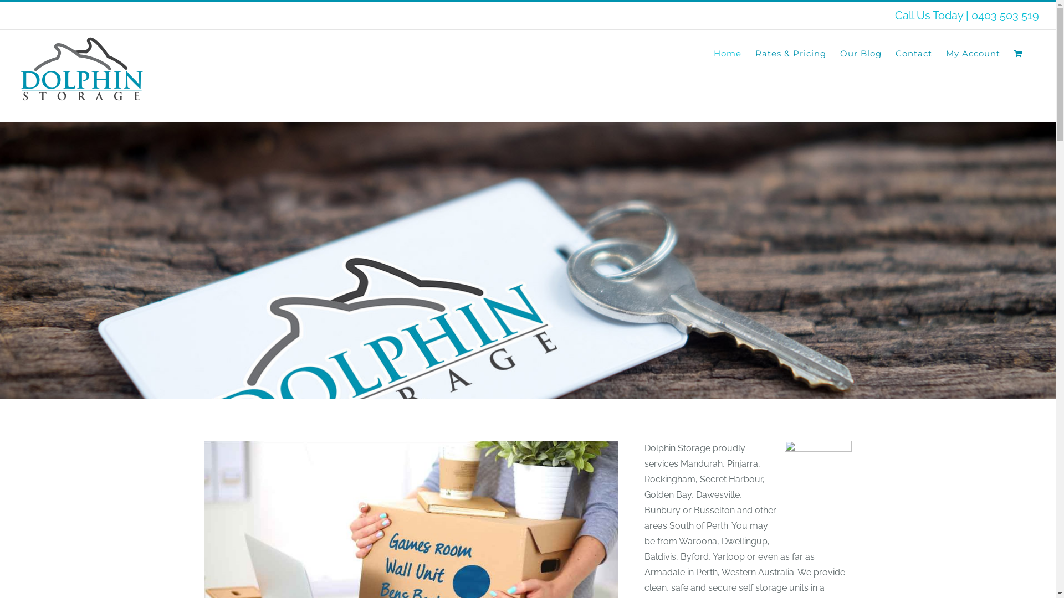  I want to click on My Account, so click(973, 53).